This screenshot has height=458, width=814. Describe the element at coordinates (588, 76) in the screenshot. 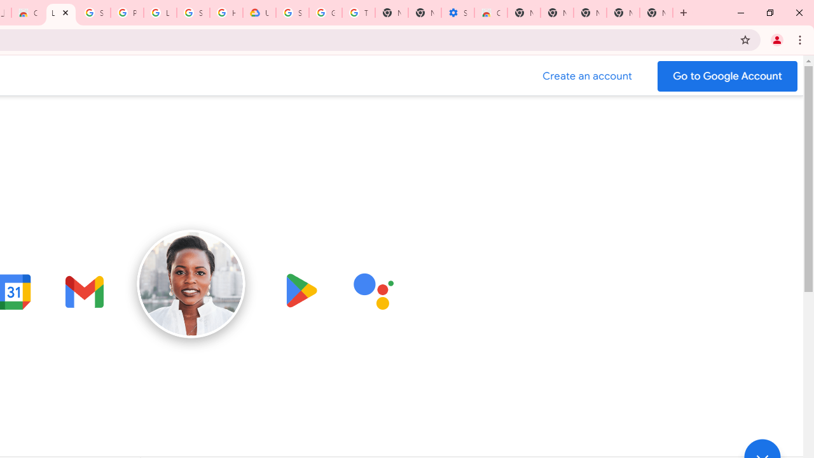

I see `Create a Google Account` at that location.